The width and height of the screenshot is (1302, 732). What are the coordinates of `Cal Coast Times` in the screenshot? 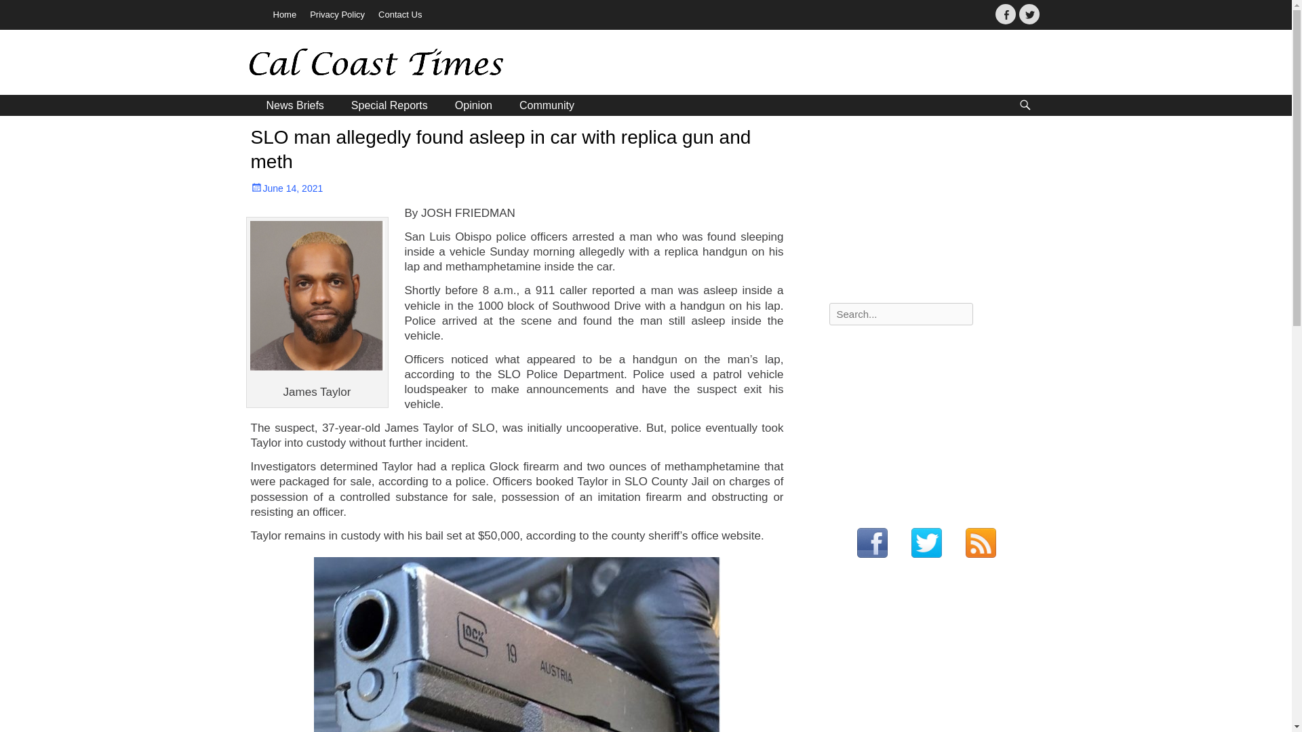 It's located at (345, 64).